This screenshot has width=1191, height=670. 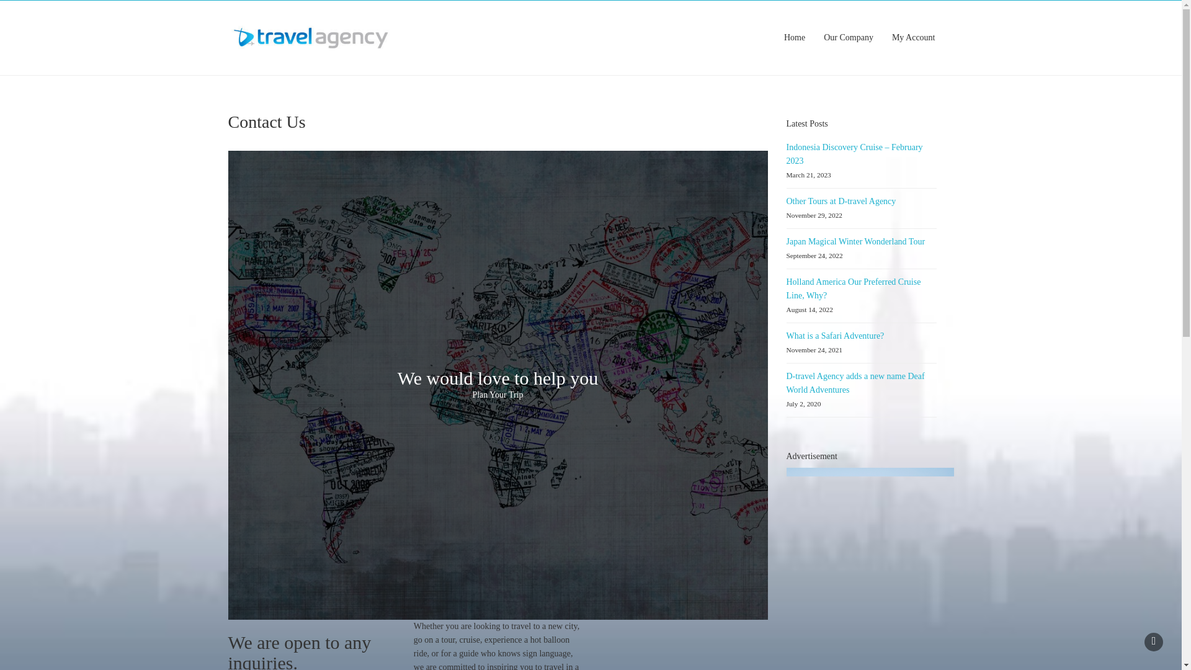 What do you see at coordinates (795, 37) in the screenshot?
I see `Home` at bounding box center [795, 37].